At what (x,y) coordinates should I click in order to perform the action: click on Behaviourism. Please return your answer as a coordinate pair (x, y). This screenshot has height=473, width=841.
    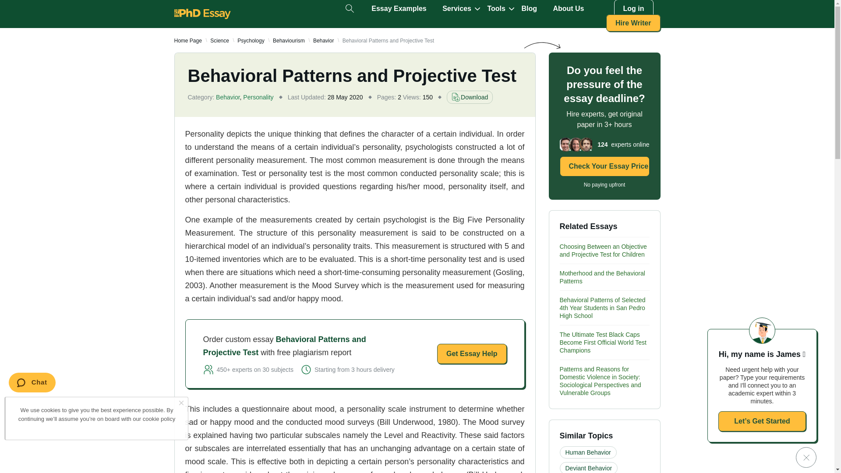
    Looking at the image, I should click on (288, 41).